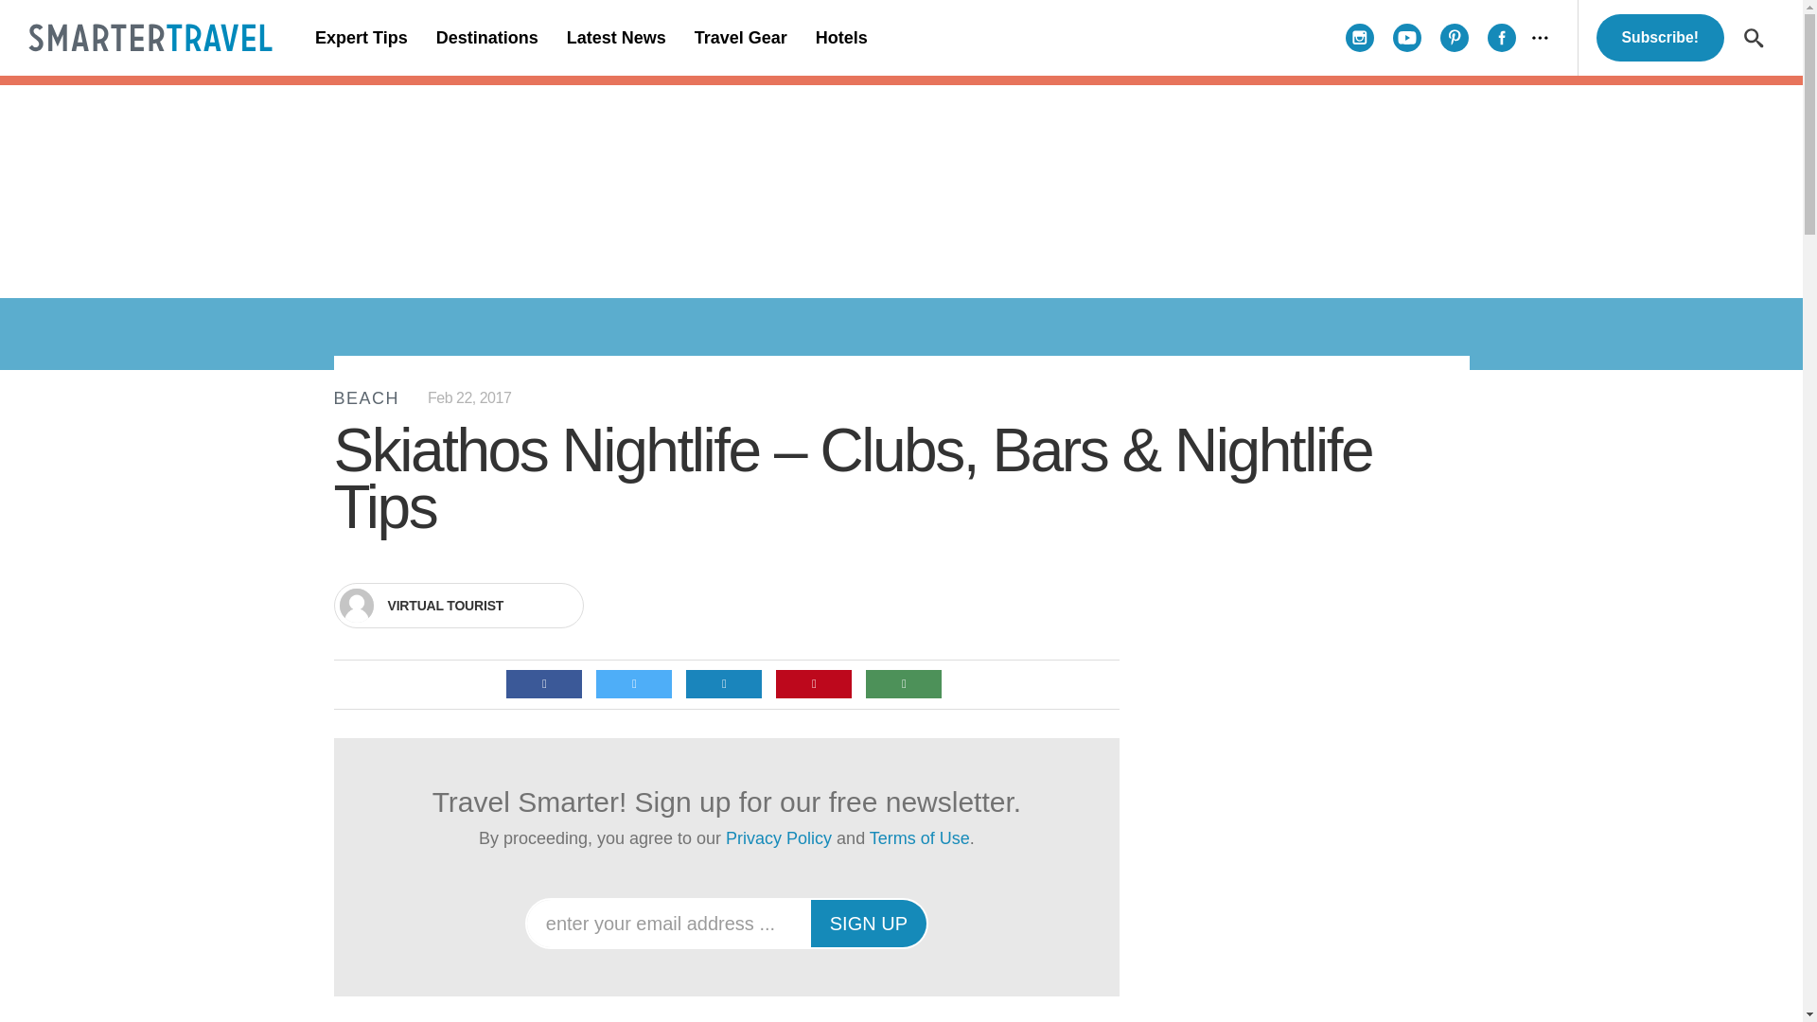  What do you see at coordinates (486, 38) in the screenshot?
I see `Destinations` at bounding box center [486, 38].